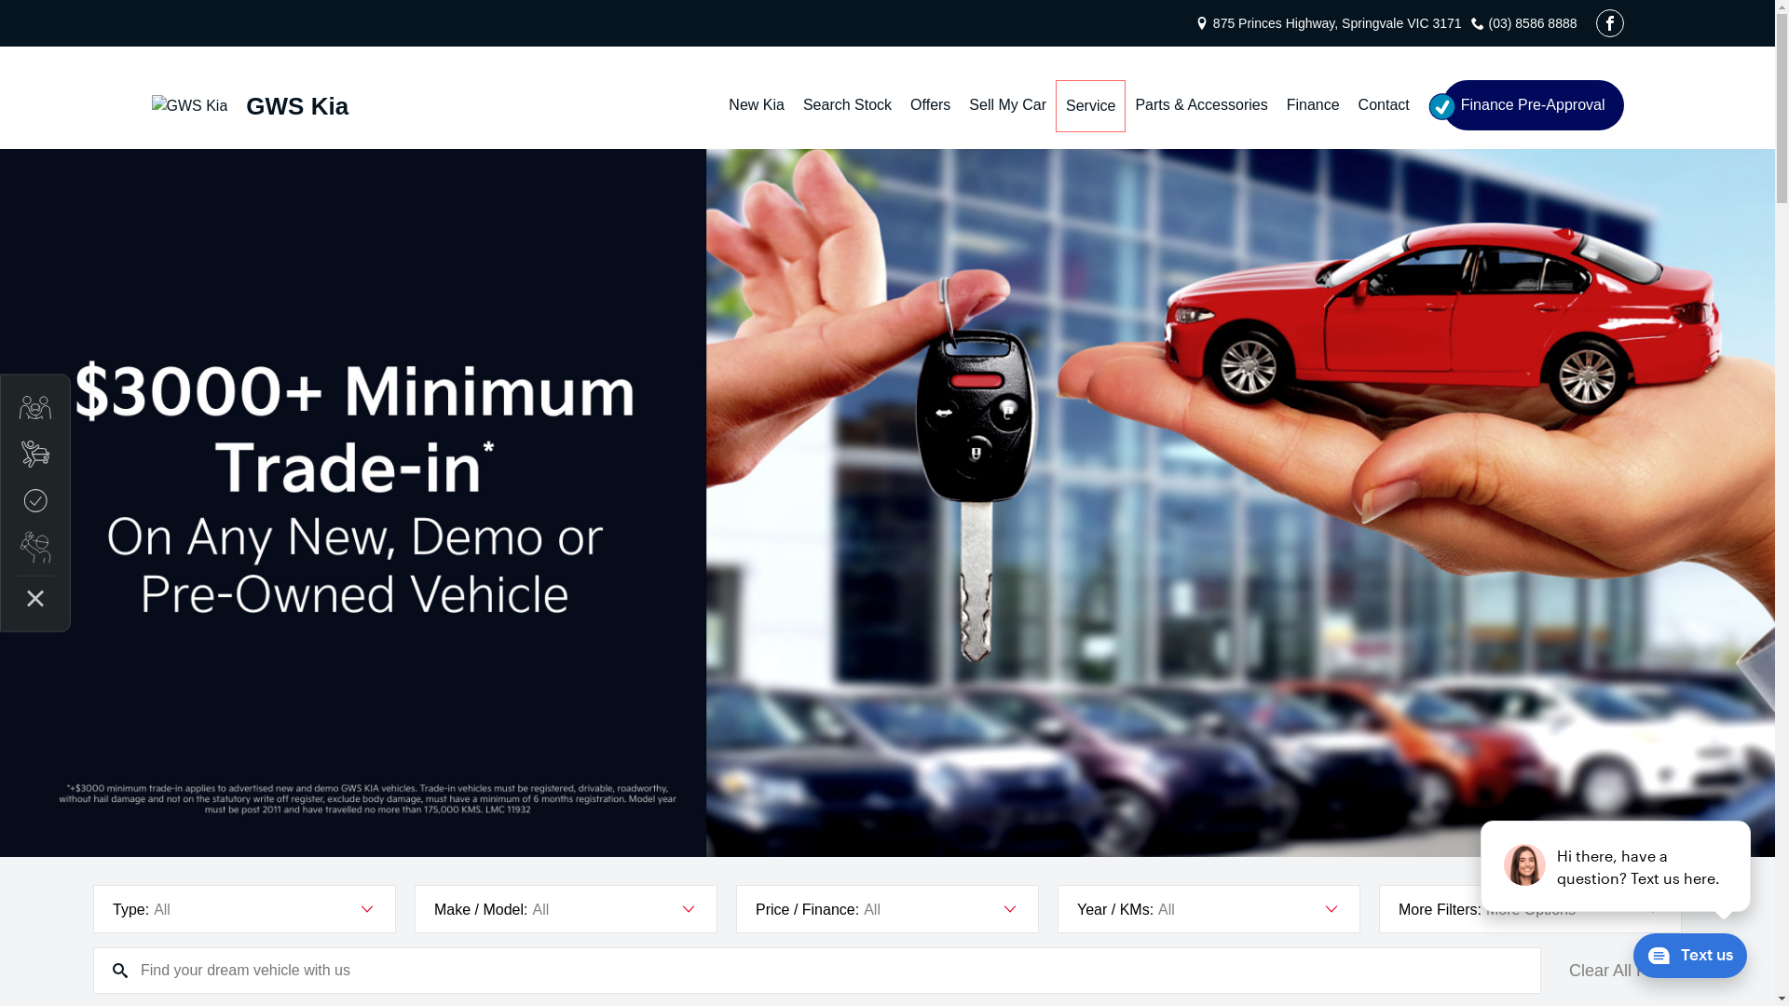  What do you see at coordinates (1314, 105) in the screenshot?
I see `Finance` at bounding box center [1314, 105].